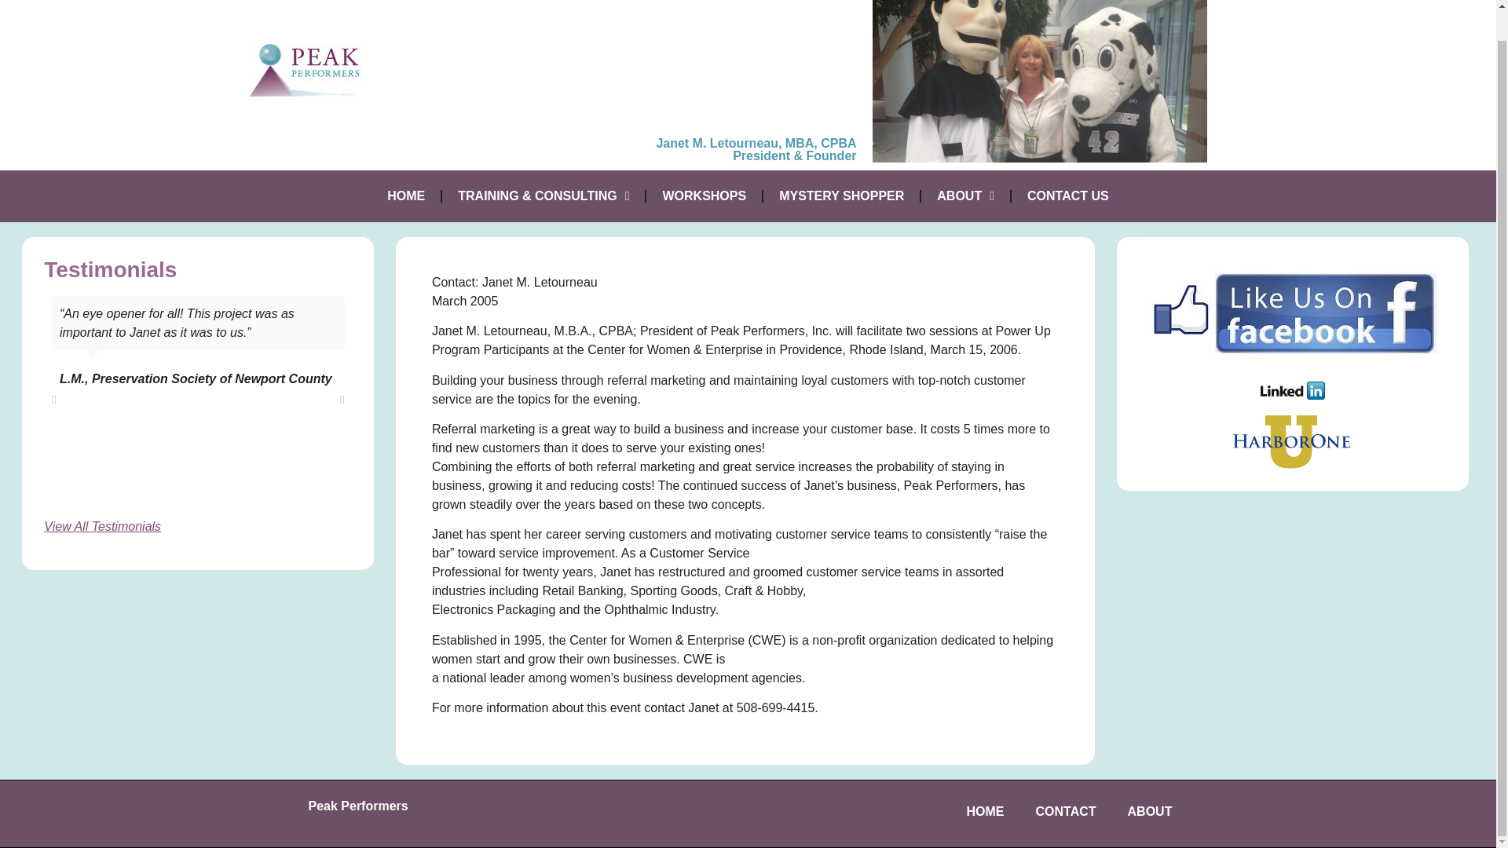 This screenshot has width=1508, height=848. Describe the element at coordinates (704, 196) in the screenshot. I see `WORKSHOPS` at that location.